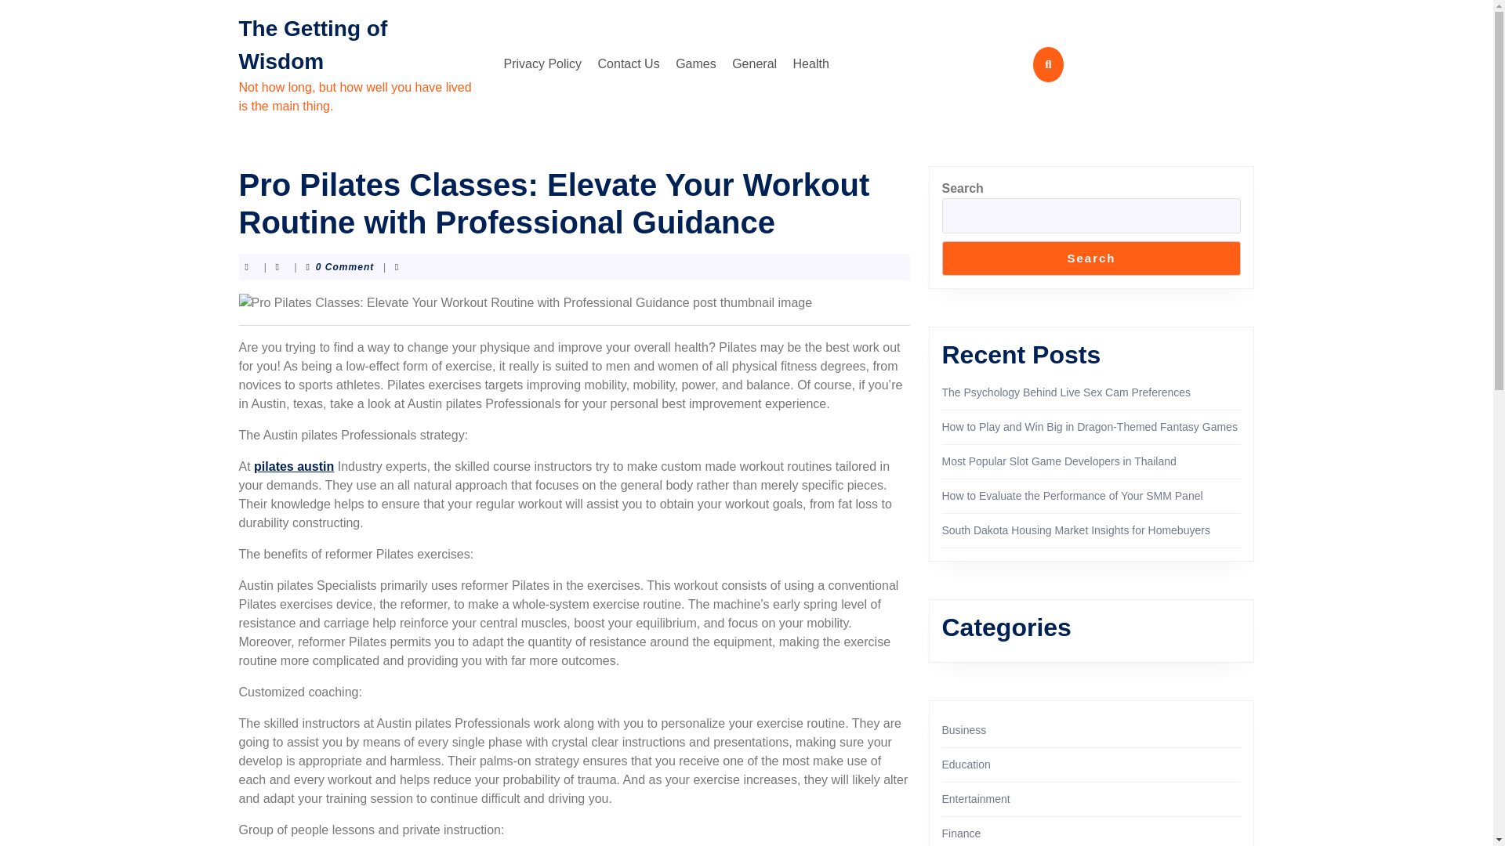  I want to click on How to Evaluate the Performance of Your SMM Panel, so click(1072, 496).